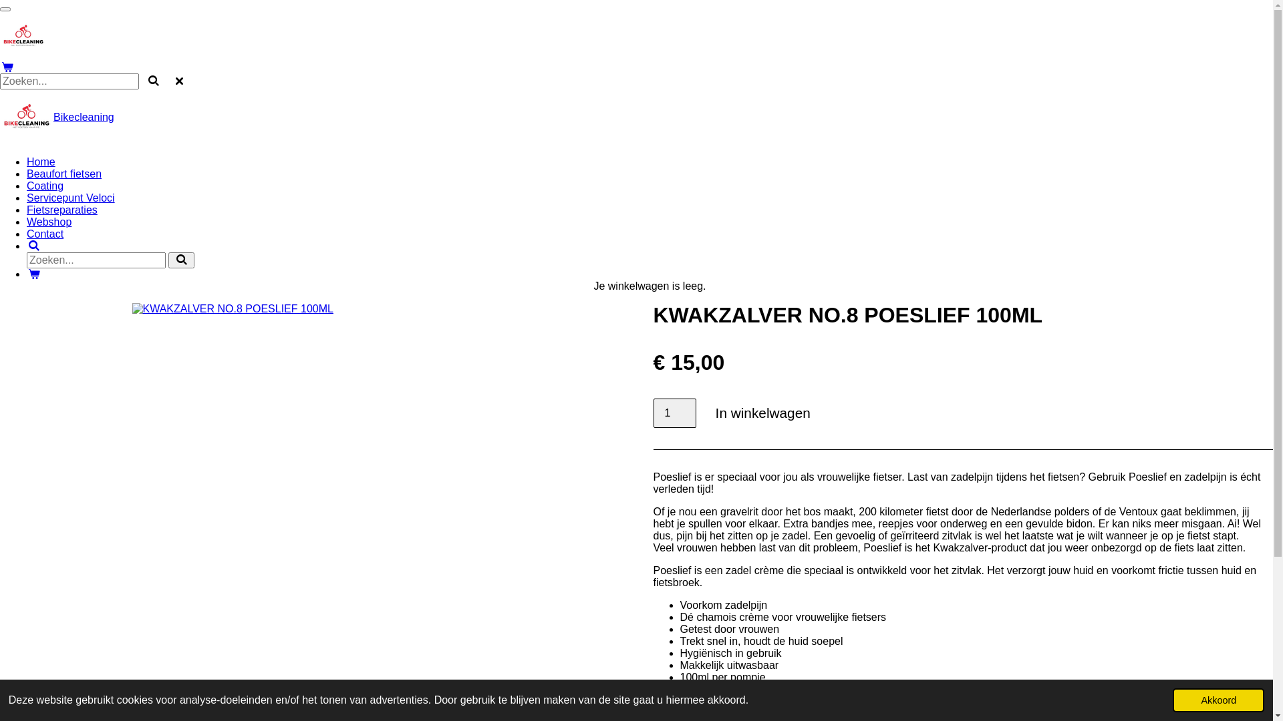 The image size is (1283, 721). I want to click on Home, so click(41, 162).